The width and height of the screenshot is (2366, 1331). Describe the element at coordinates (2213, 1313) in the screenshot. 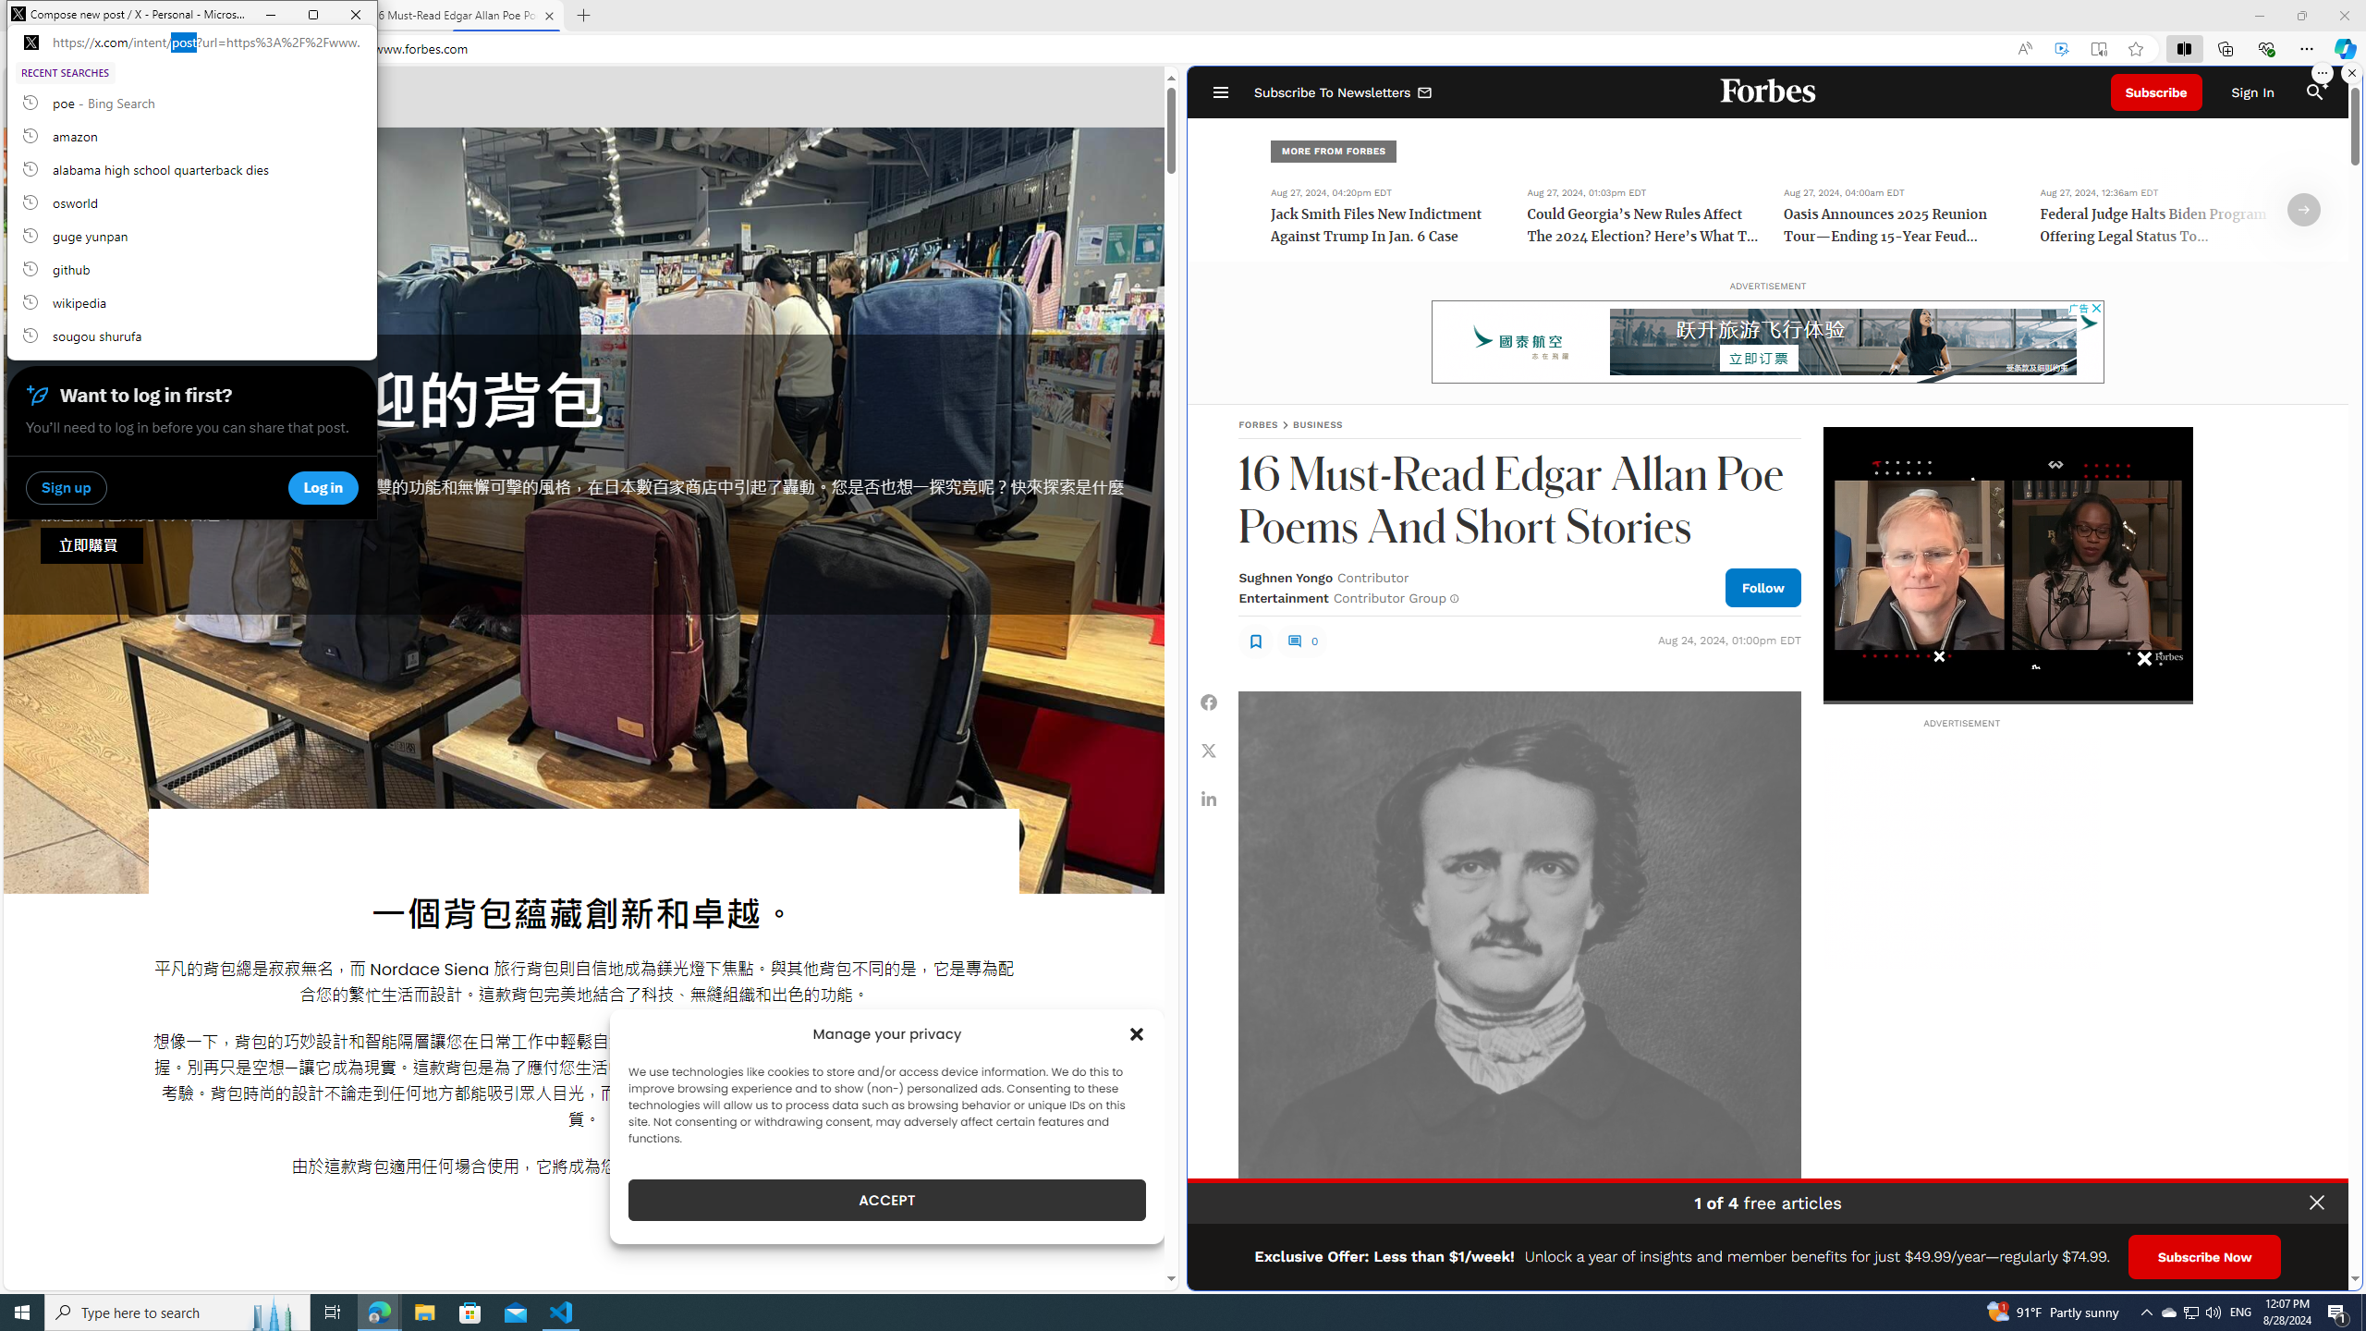

I see `Notification Chevron` at that location.